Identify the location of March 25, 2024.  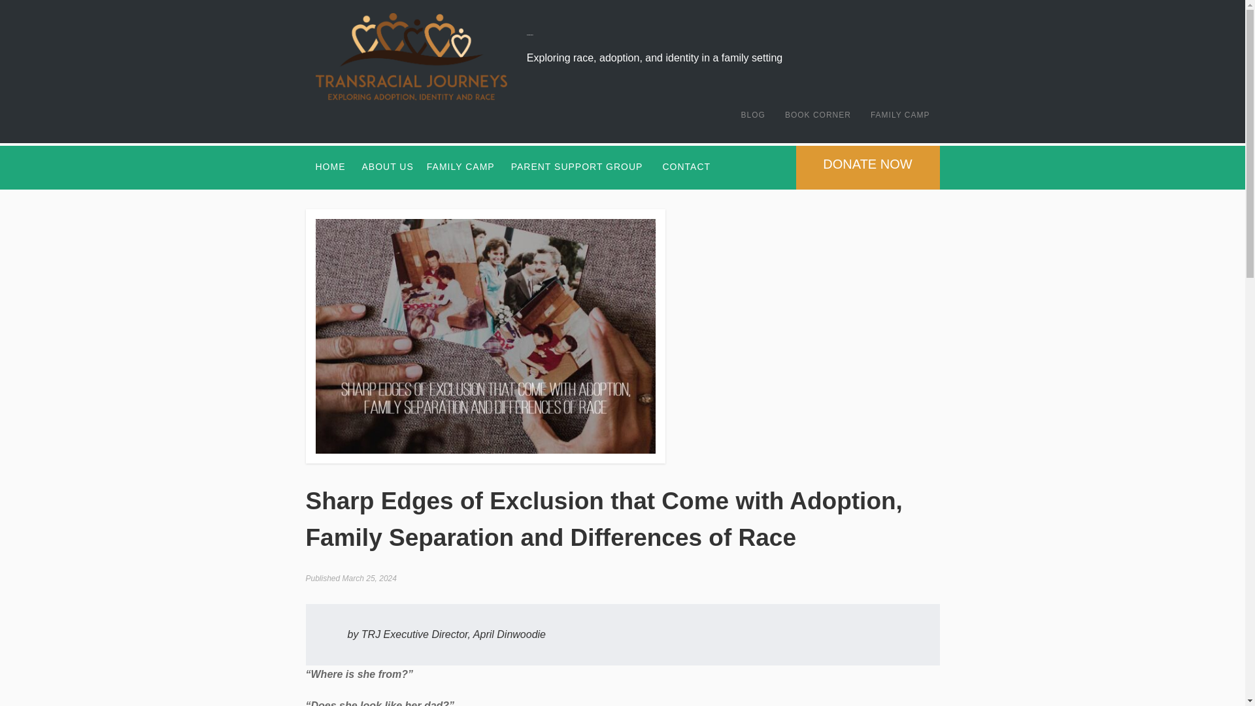
(369, 579).